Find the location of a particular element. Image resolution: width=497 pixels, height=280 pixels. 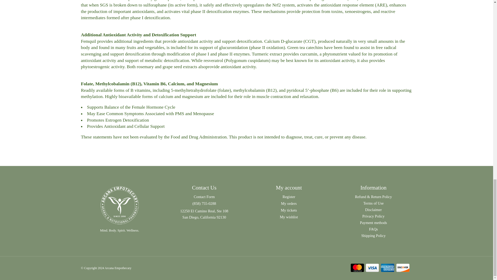

Payment methods is located at coordinates (373, 223).